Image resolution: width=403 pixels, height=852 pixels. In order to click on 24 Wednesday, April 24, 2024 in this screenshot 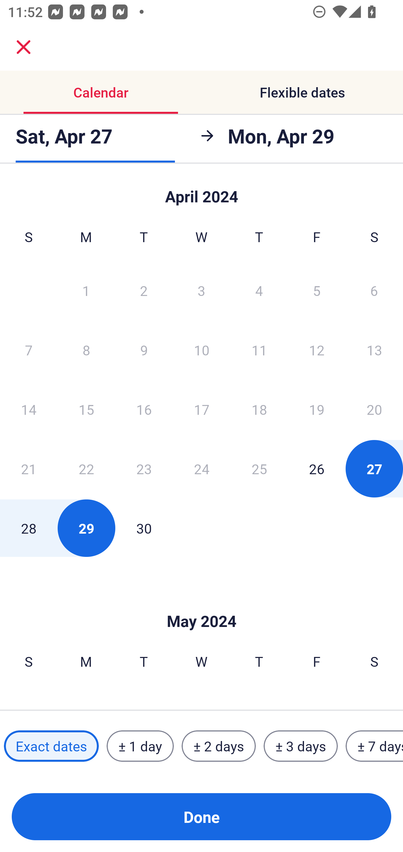, I will do `click(201, 469)`.